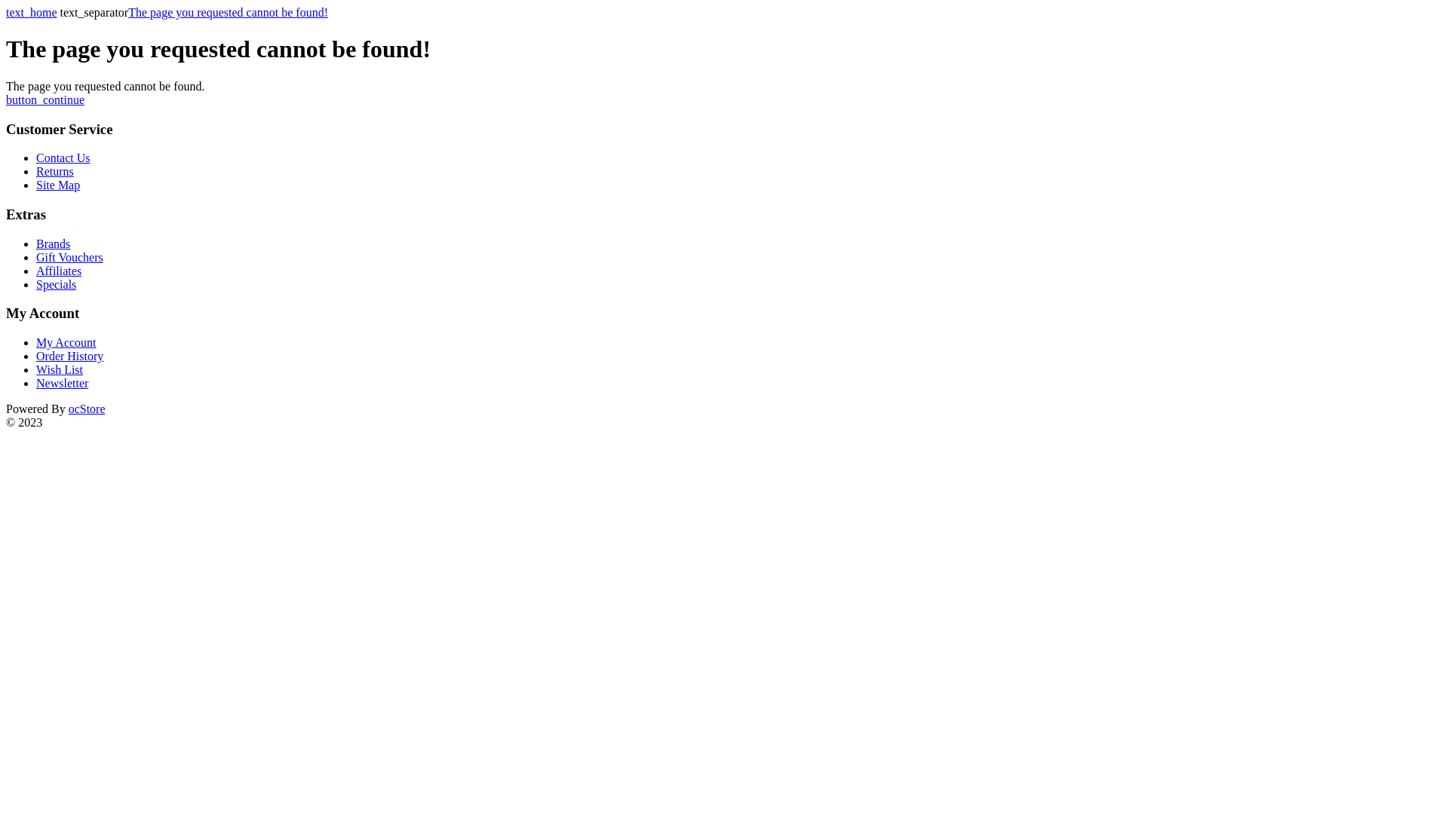  What do you see at coordinates (55, 172) in the screenshot?
I see `Returns` at bounding box center [55, 172].